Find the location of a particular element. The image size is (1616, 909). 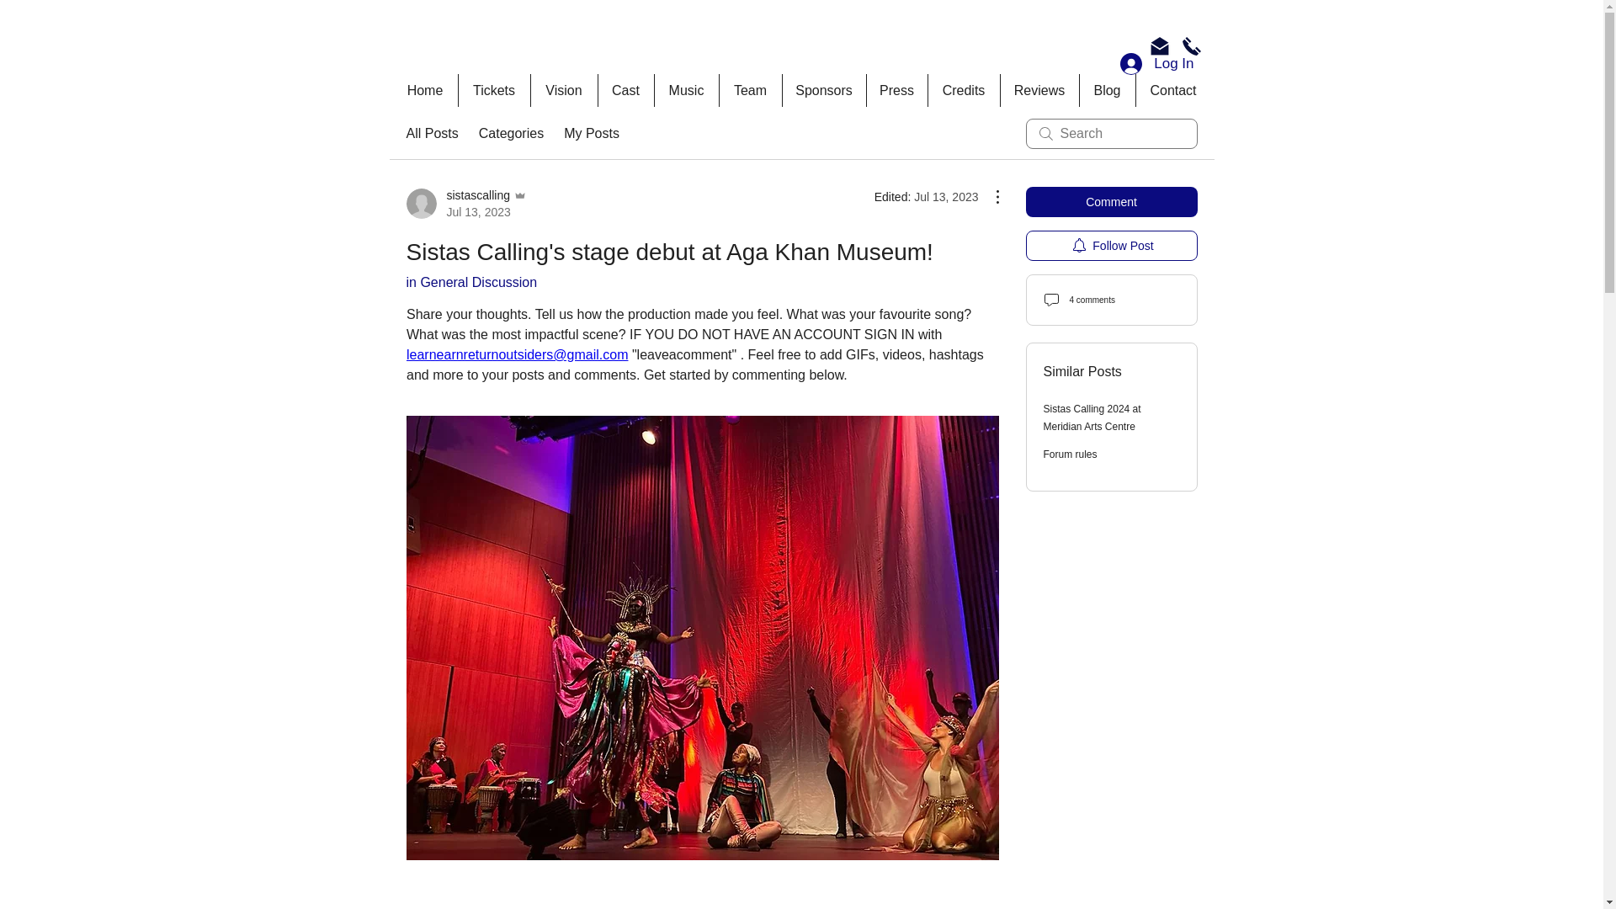

Categories is located at coordinates (510, 133).